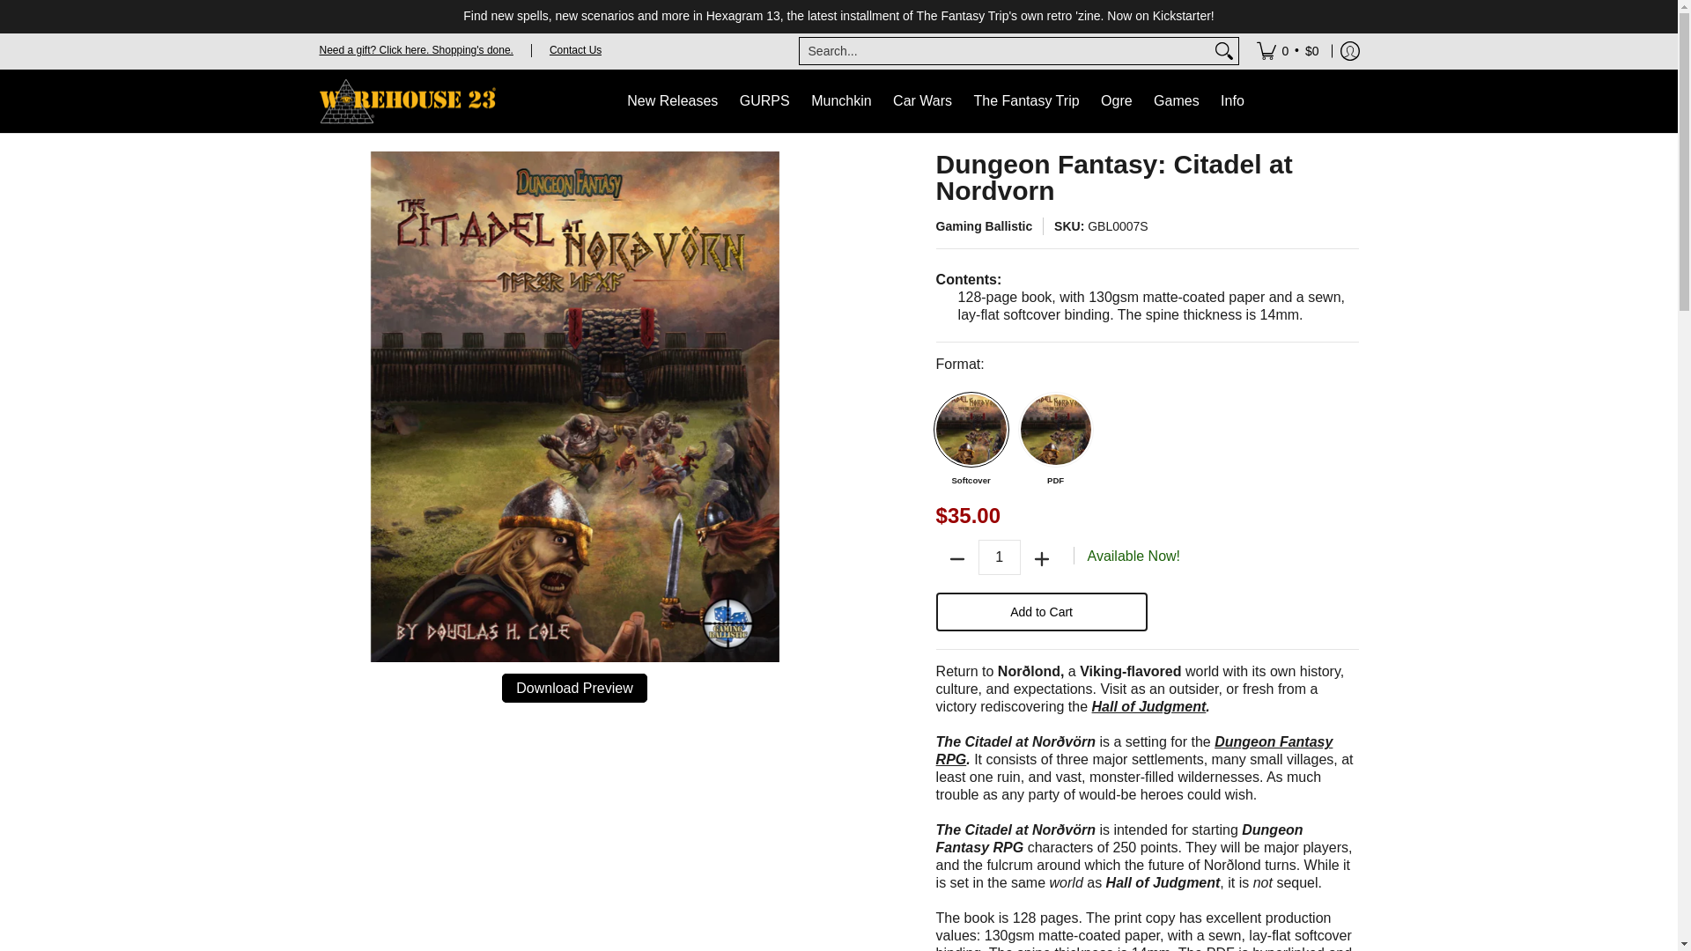 The height and width of the screenshot is (951, 1691). Describe the element at coordinates (673, 100) in the screenshot. I see `New Releases` at that location.